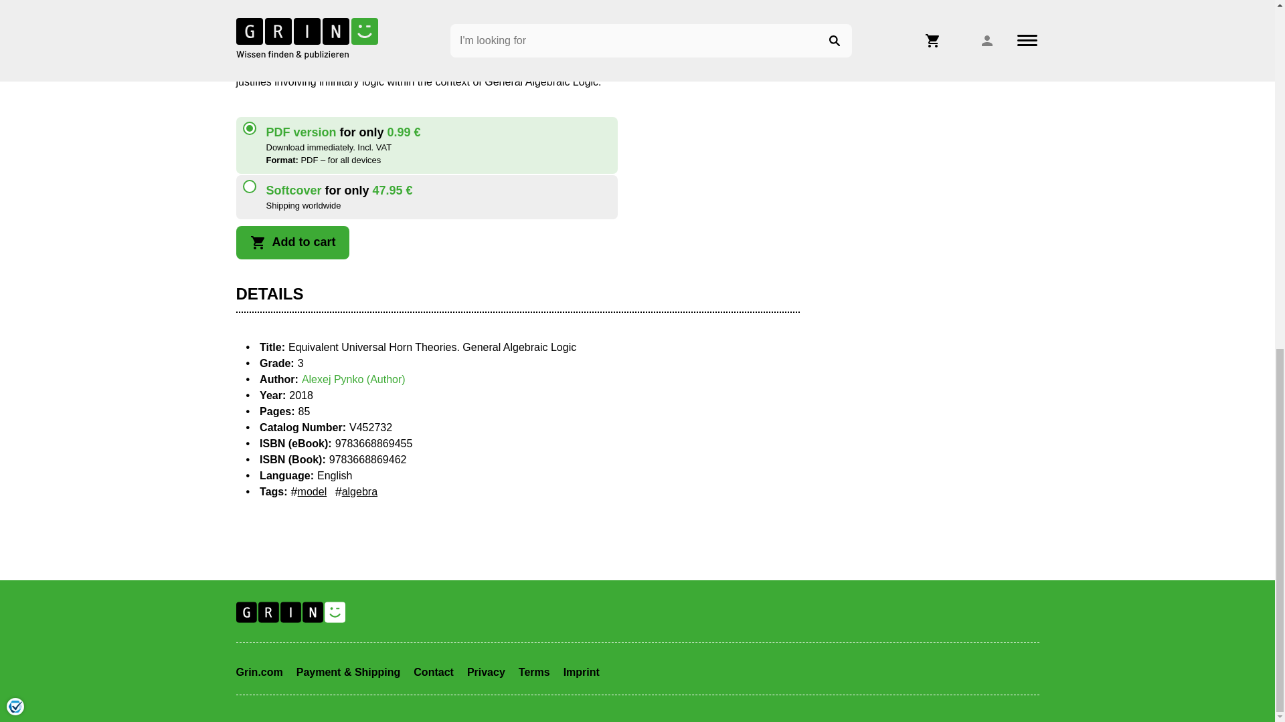  I want to click on Privacy settings, so click(15, 32).